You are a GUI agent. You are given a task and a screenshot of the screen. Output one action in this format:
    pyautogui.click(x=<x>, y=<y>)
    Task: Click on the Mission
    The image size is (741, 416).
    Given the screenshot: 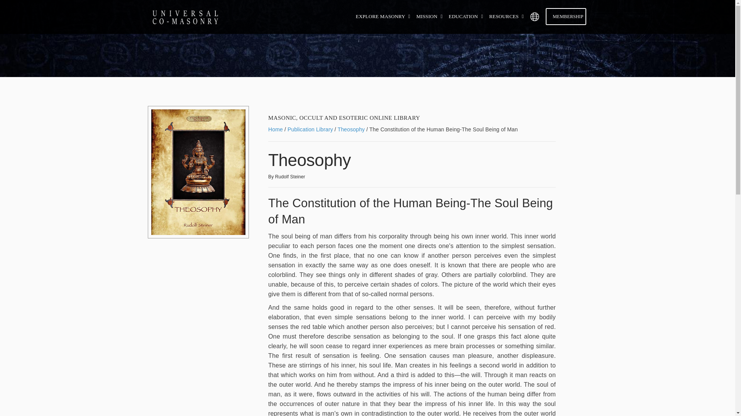 What is the action you would take?
    pyautogui.click(x=431, y=16)
    